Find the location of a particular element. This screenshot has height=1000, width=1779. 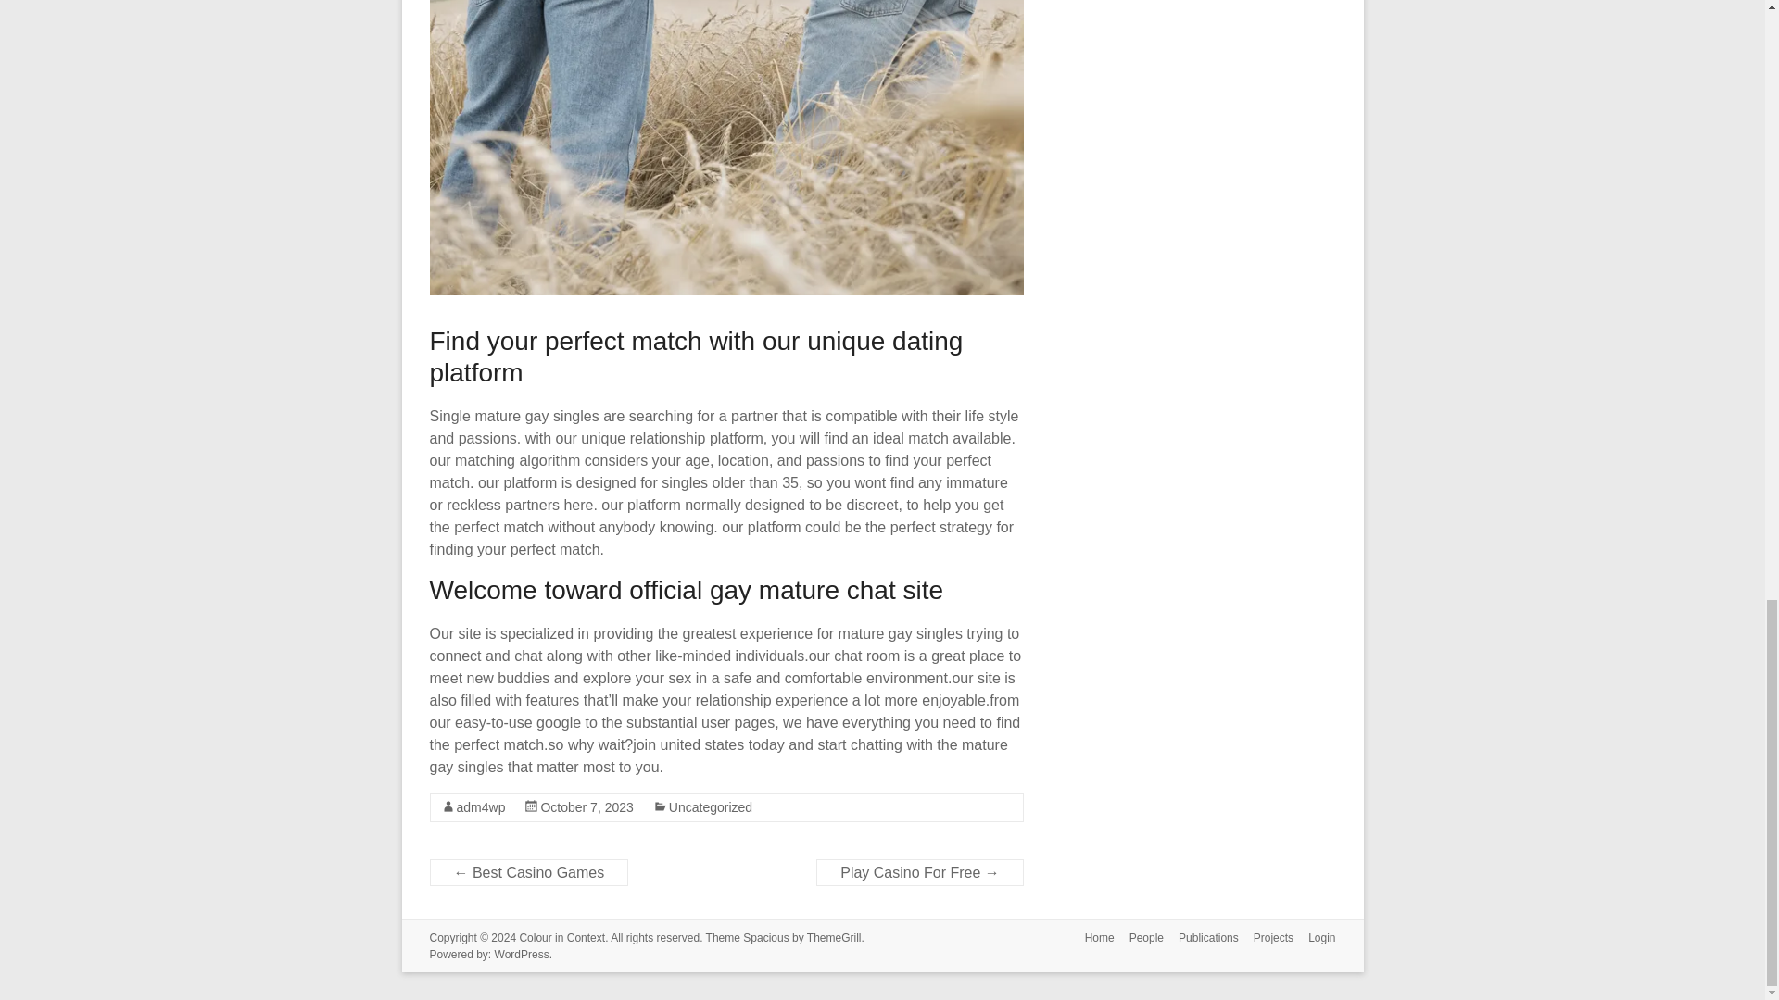

WordPress is located at coordinates (522, 954).